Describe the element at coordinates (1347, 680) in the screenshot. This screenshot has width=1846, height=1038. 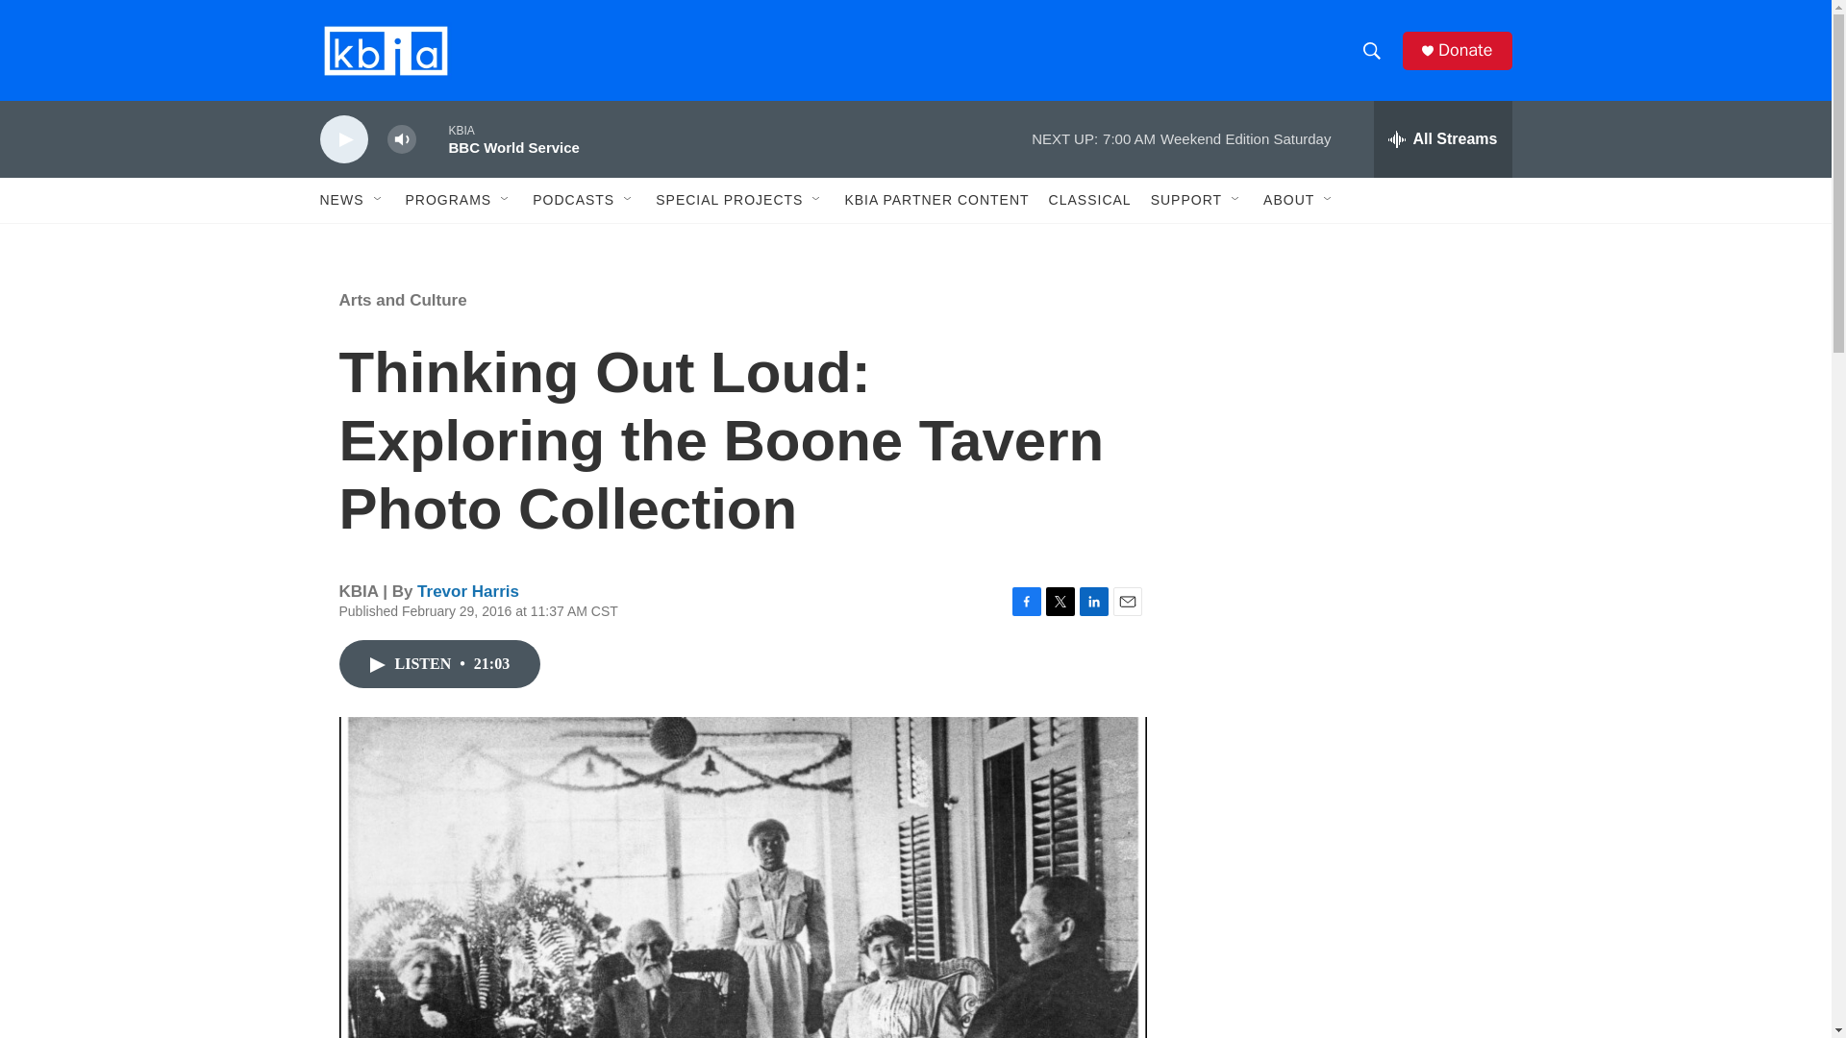
I see `3rd party ad content` at that location.